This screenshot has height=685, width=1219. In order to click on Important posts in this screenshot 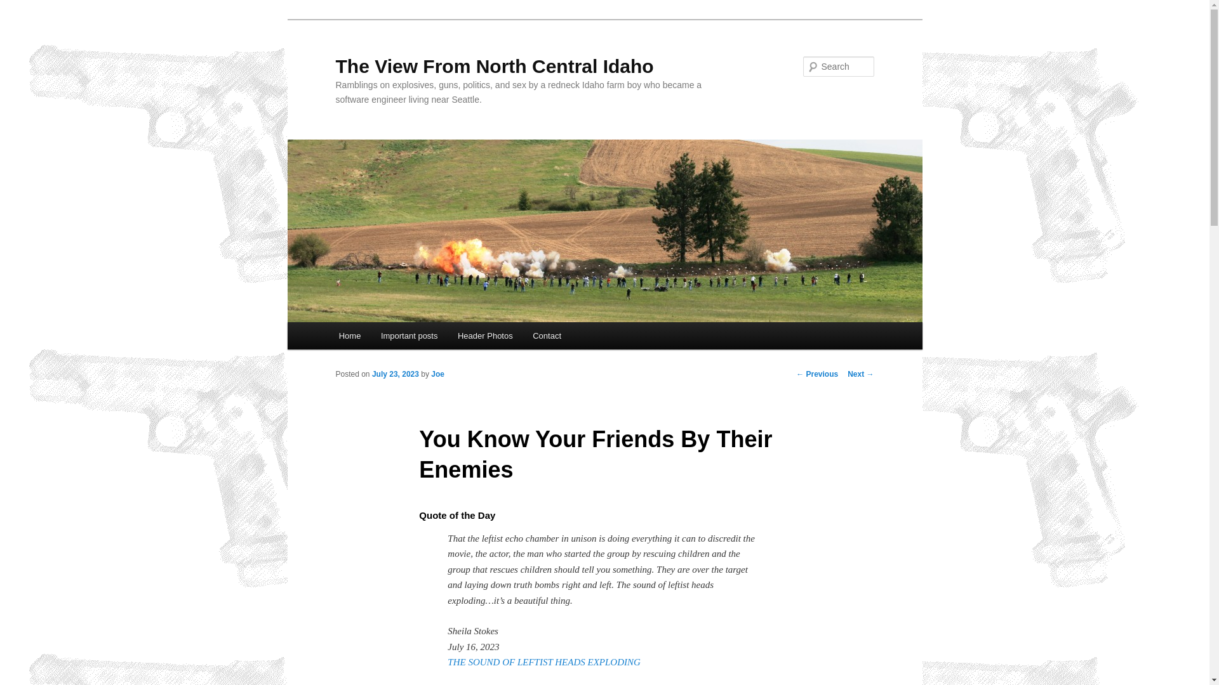, I will do `click(409, 335)`.